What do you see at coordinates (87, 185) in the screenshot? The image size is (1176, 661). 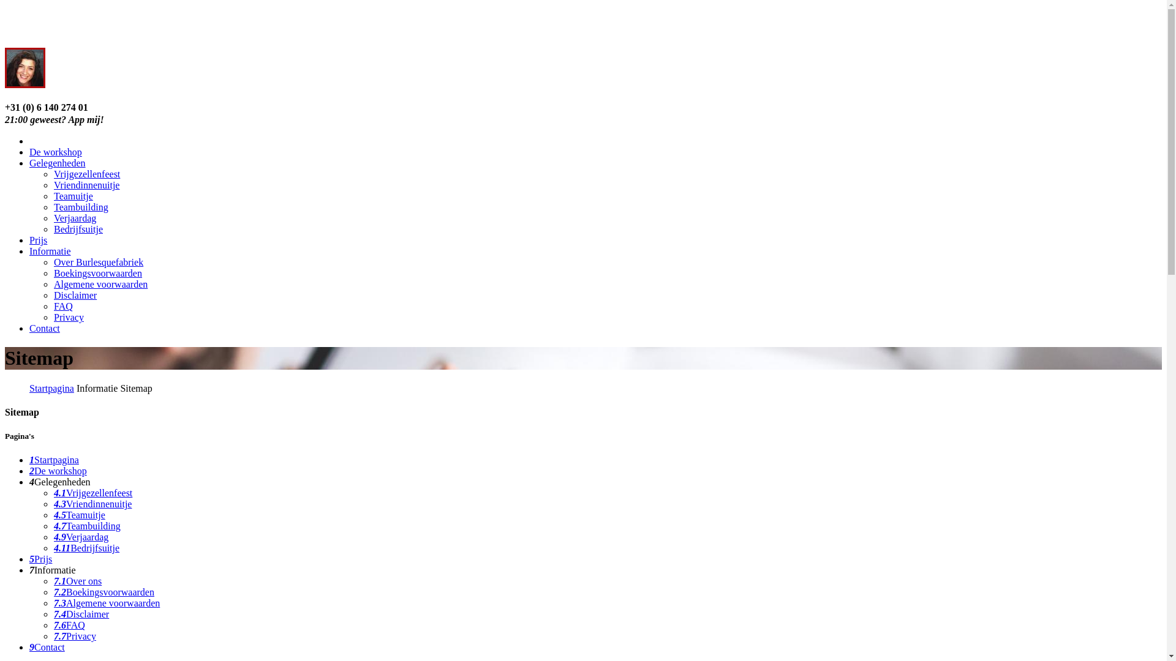 I see `Vriendinnenuitje` at bounding box center [87, 185].